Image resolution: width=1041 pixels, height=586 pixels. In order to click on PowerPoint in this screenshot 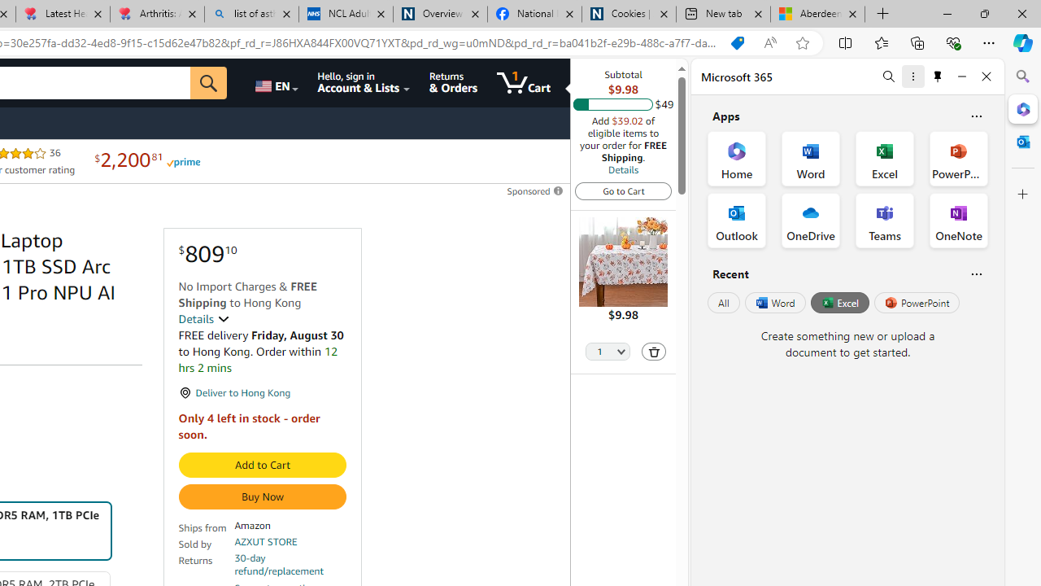, I will do `click(917, 303)`.